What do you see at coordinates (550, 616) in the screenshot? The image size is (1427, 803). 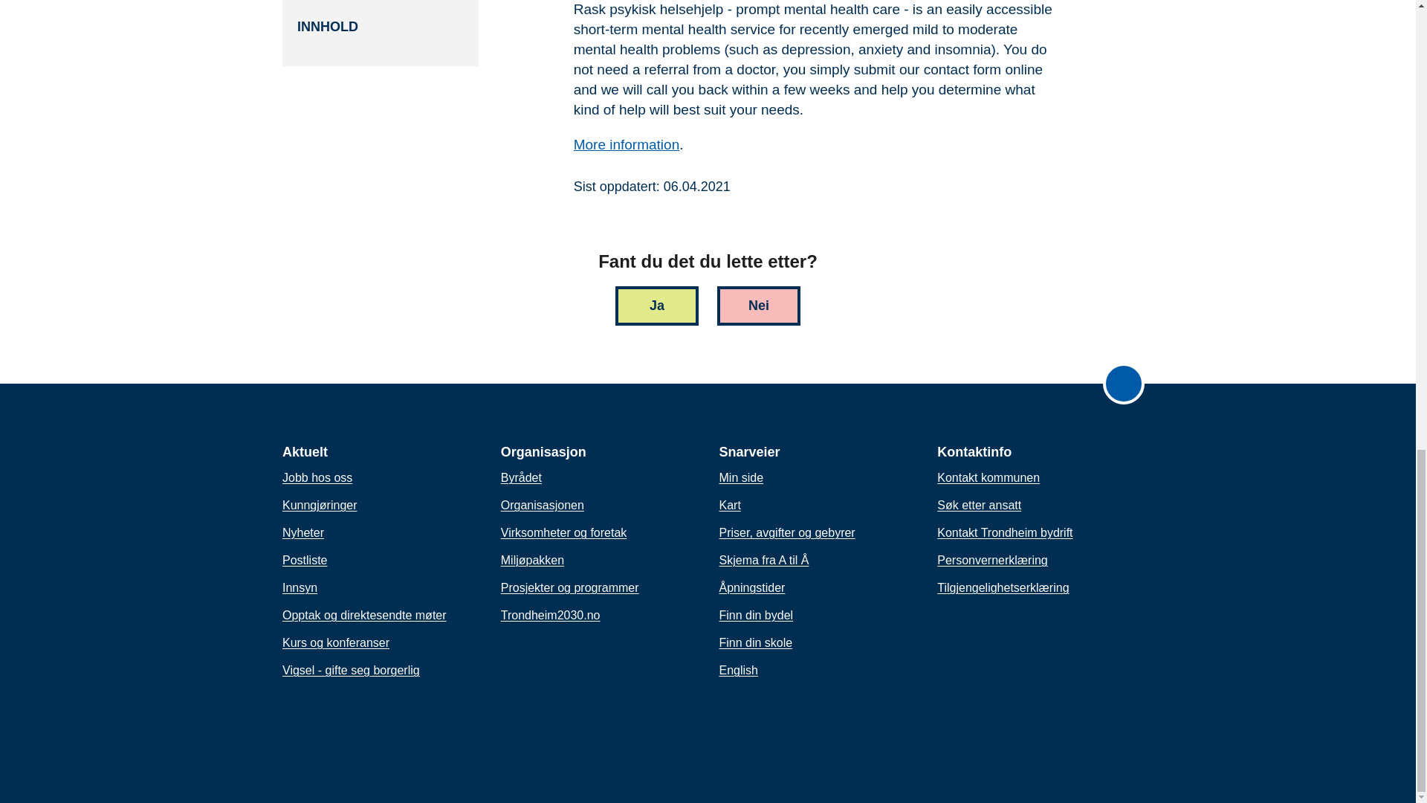 I see `Trondheim2030.no` at bounding box center [550, 616].